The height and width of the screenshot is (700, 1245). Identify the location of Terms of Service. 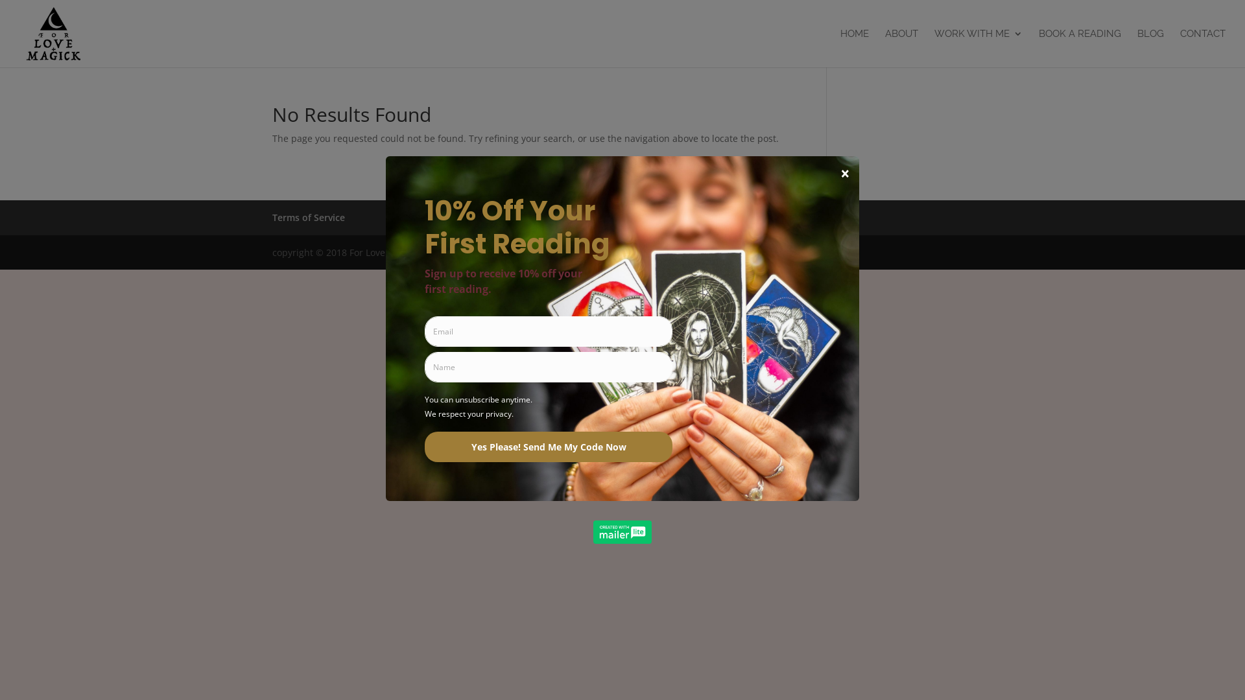
(309, 218).